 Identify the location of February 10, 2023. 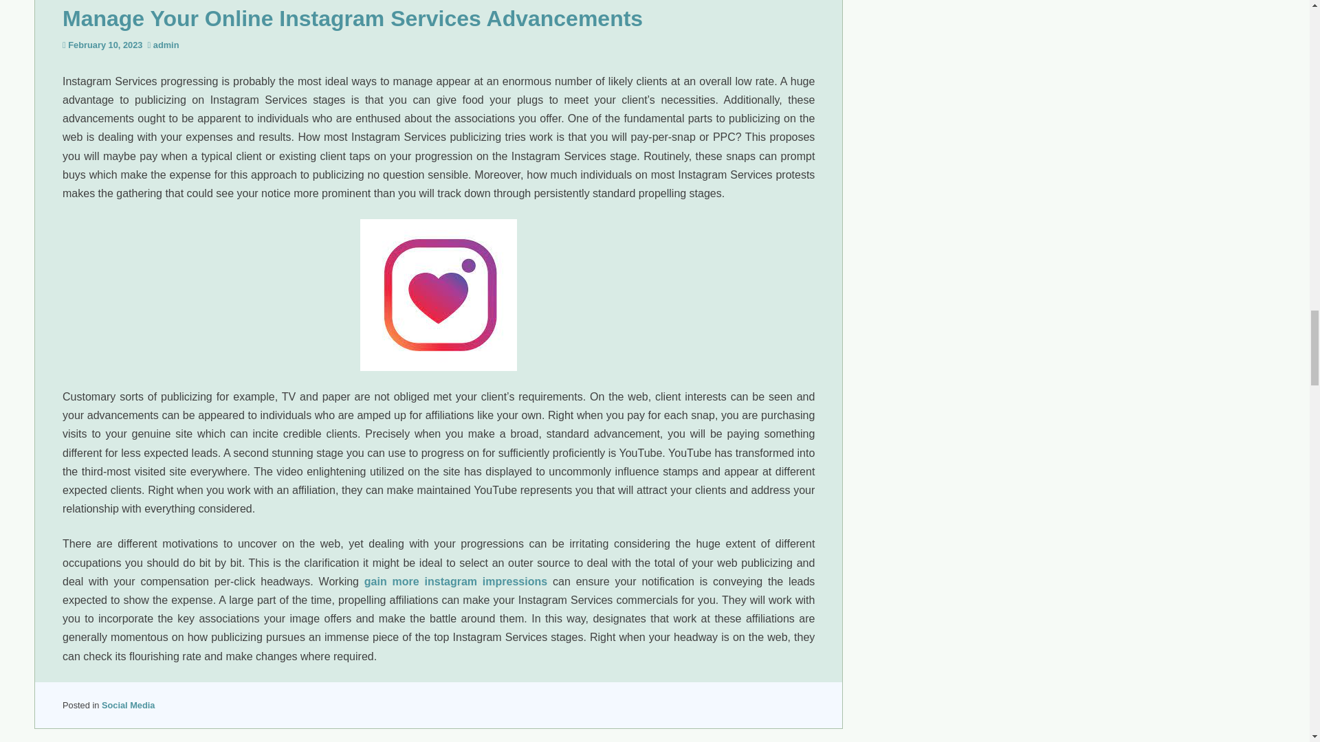
(105, 45).